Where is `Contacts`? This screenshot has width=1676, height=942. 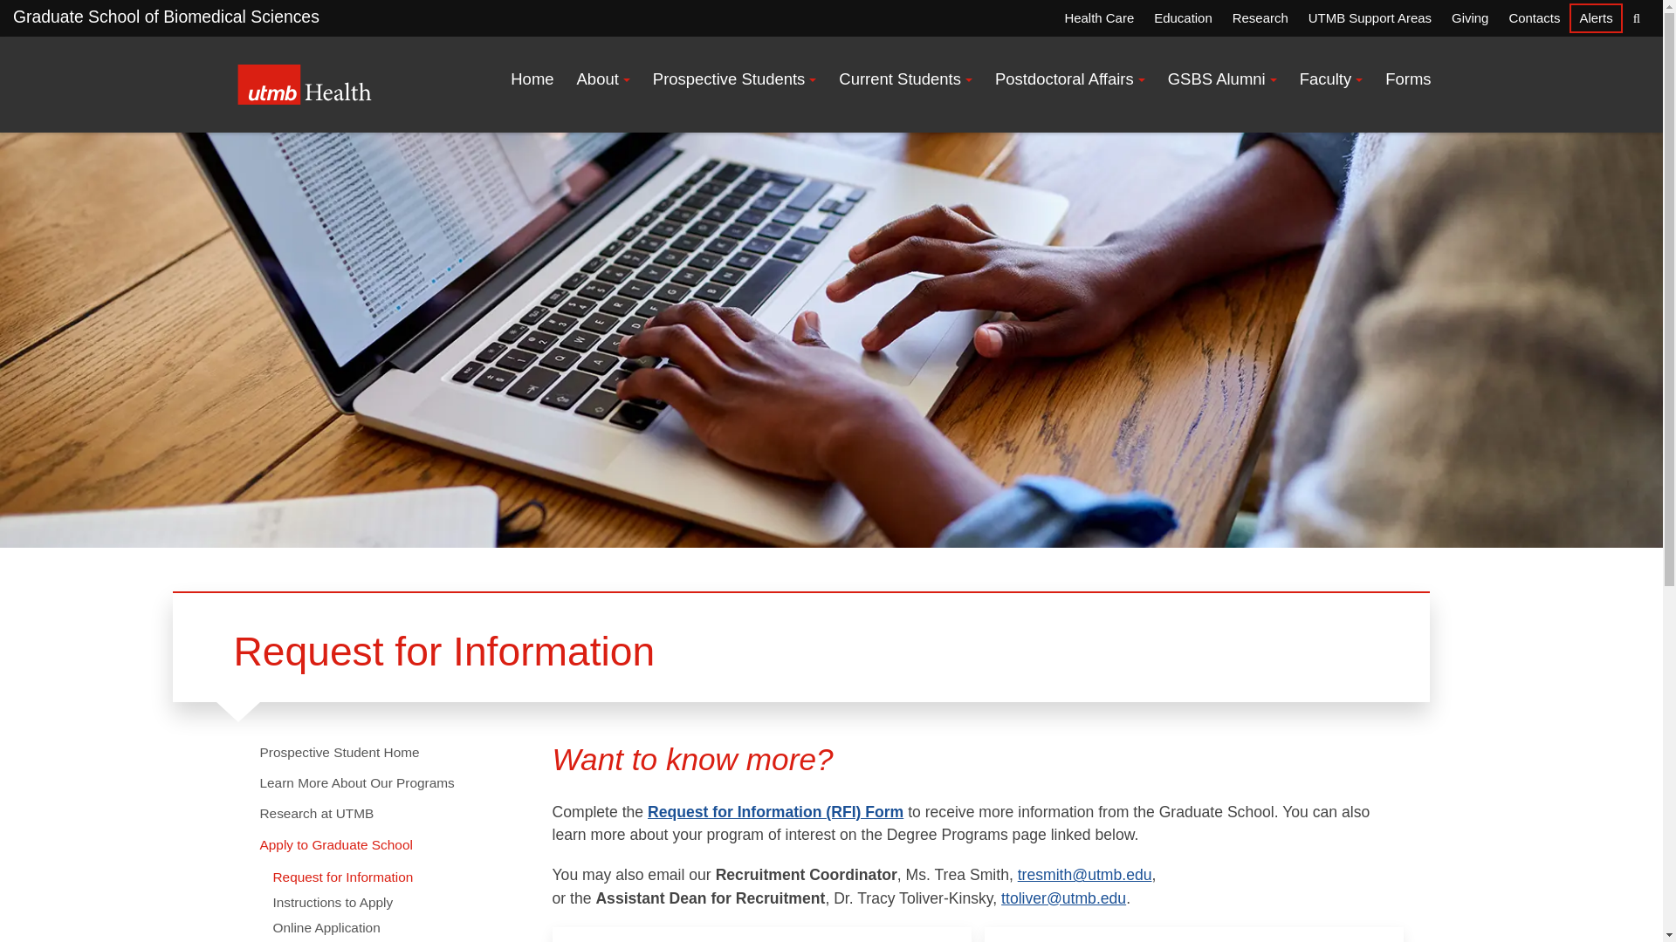 Contacts is located at coordinates (1533, 17).